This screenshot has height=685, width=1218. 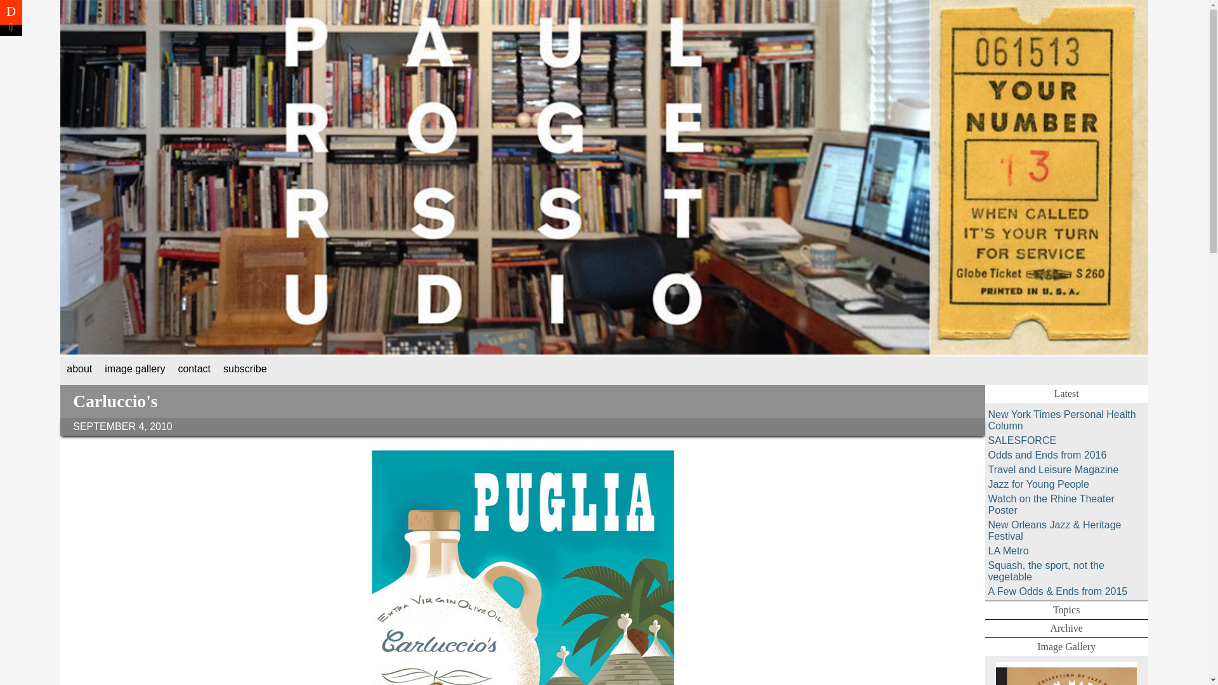 What do you see at coordinates (134, 371) in the screenshot?
I see `image gallery` at bounding box center [134, 371].